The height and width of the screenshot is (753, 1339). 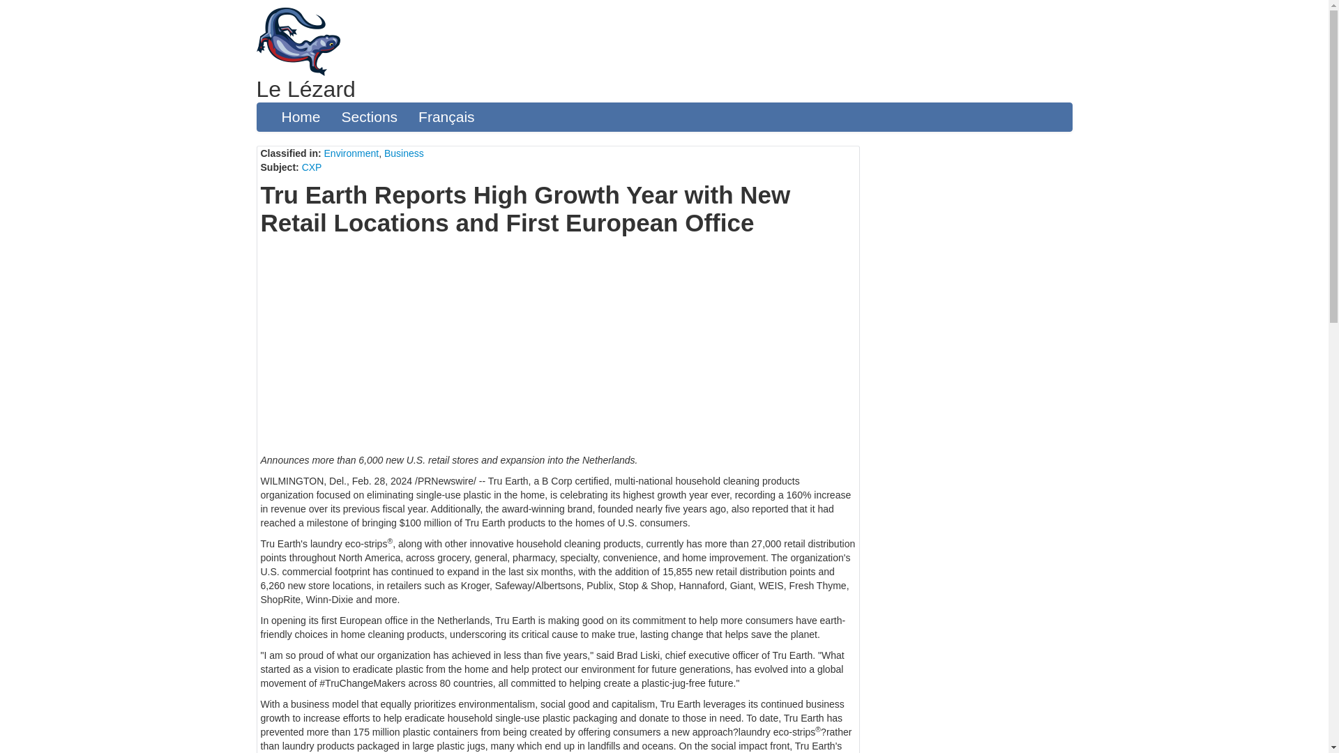 I want to click on Home, so click(x=300, y=116).